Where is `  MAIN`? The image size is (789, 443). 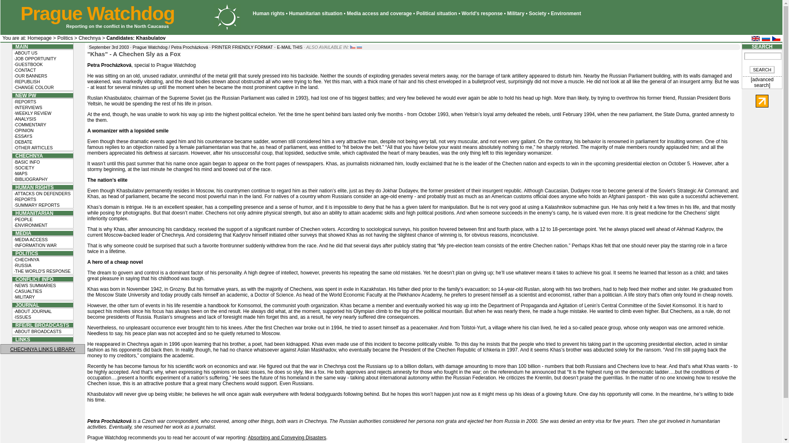
  MAIN is located at coordinates (20, 46).